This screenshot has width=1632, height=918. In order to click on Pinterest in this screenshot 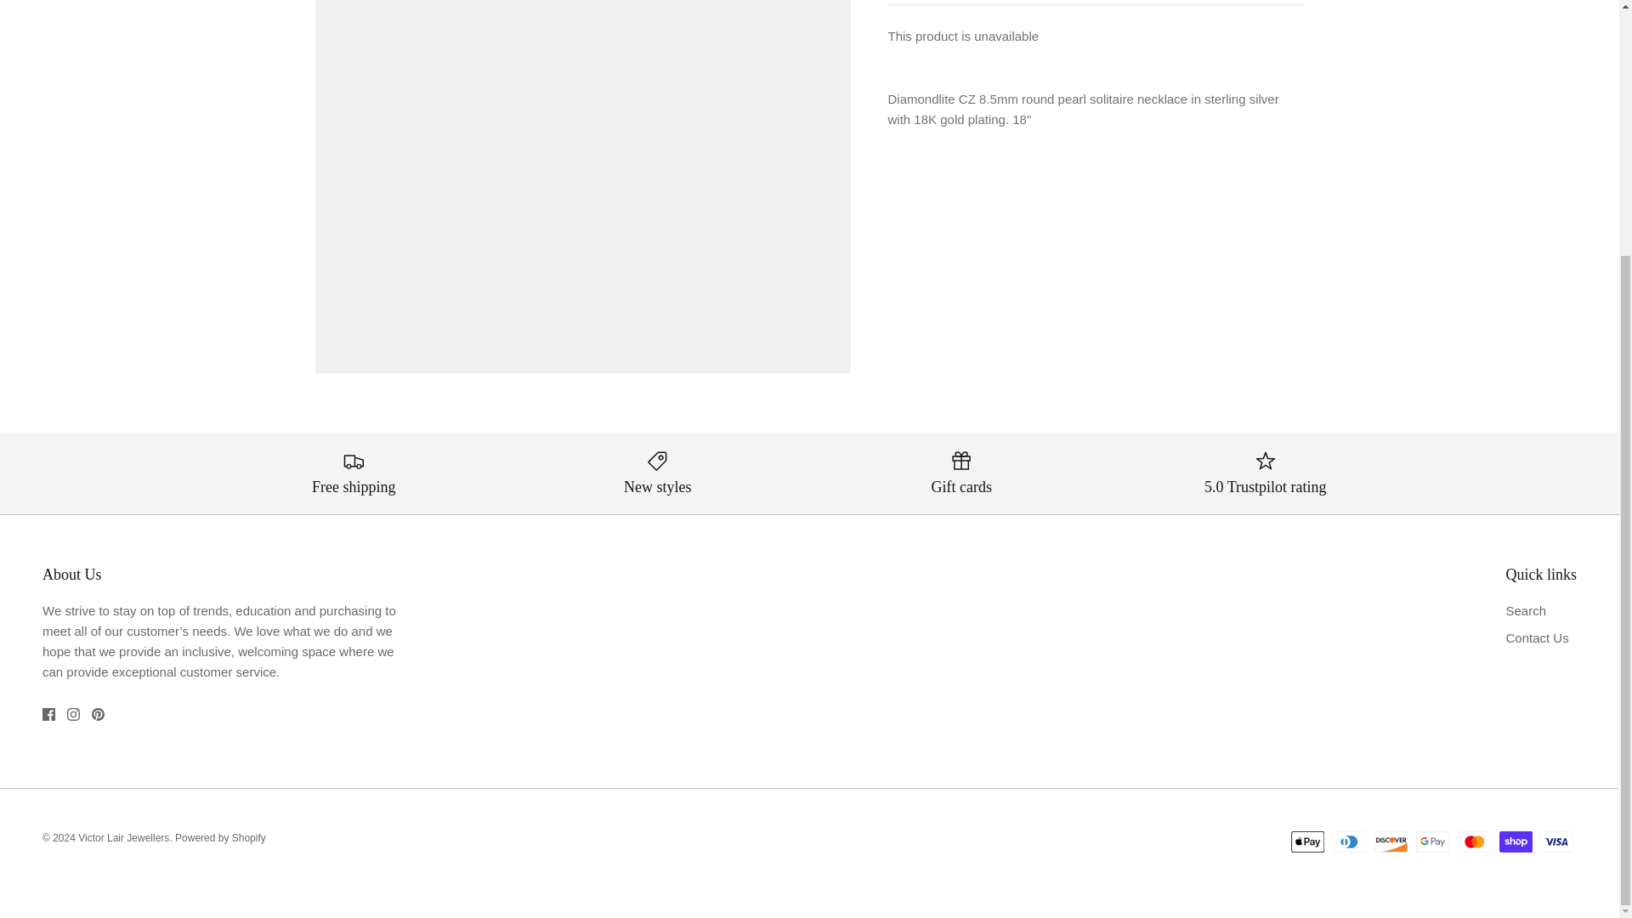, I will do `click(97, 714)`.